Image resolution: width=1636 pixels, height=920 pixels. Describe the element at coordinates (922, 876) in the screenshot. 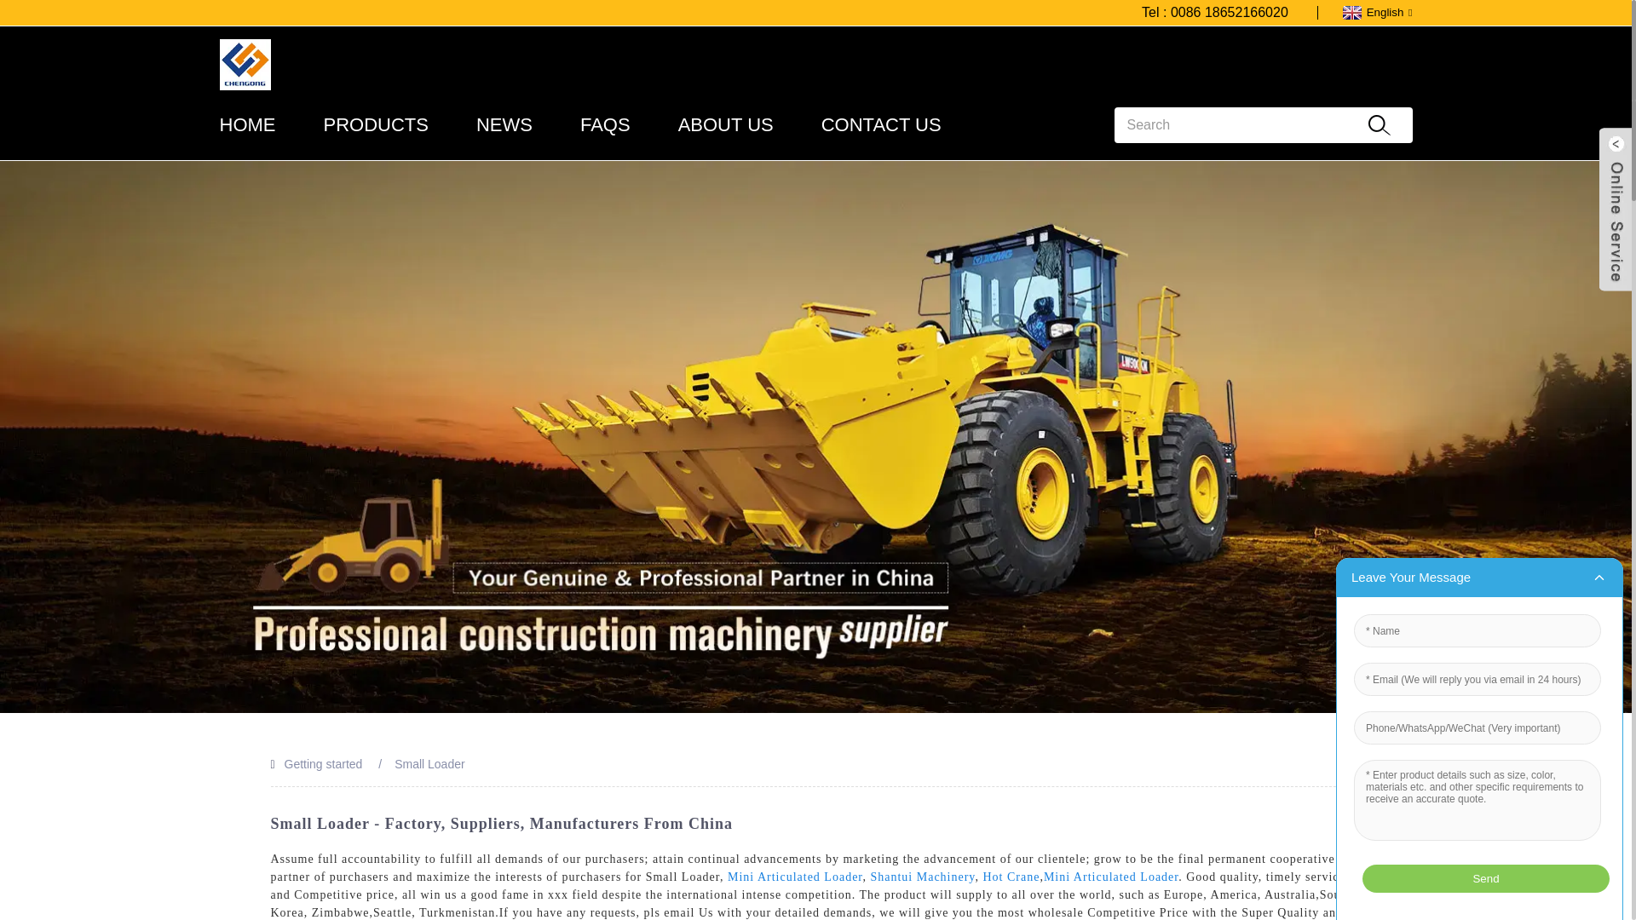

I see `Shantui Machinery` at that location.